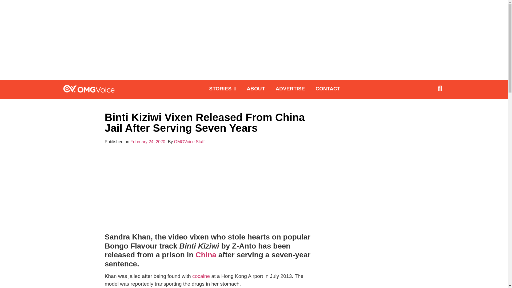 The image size is (512, 288). I want to click on ABOUT, so click(255, 89).